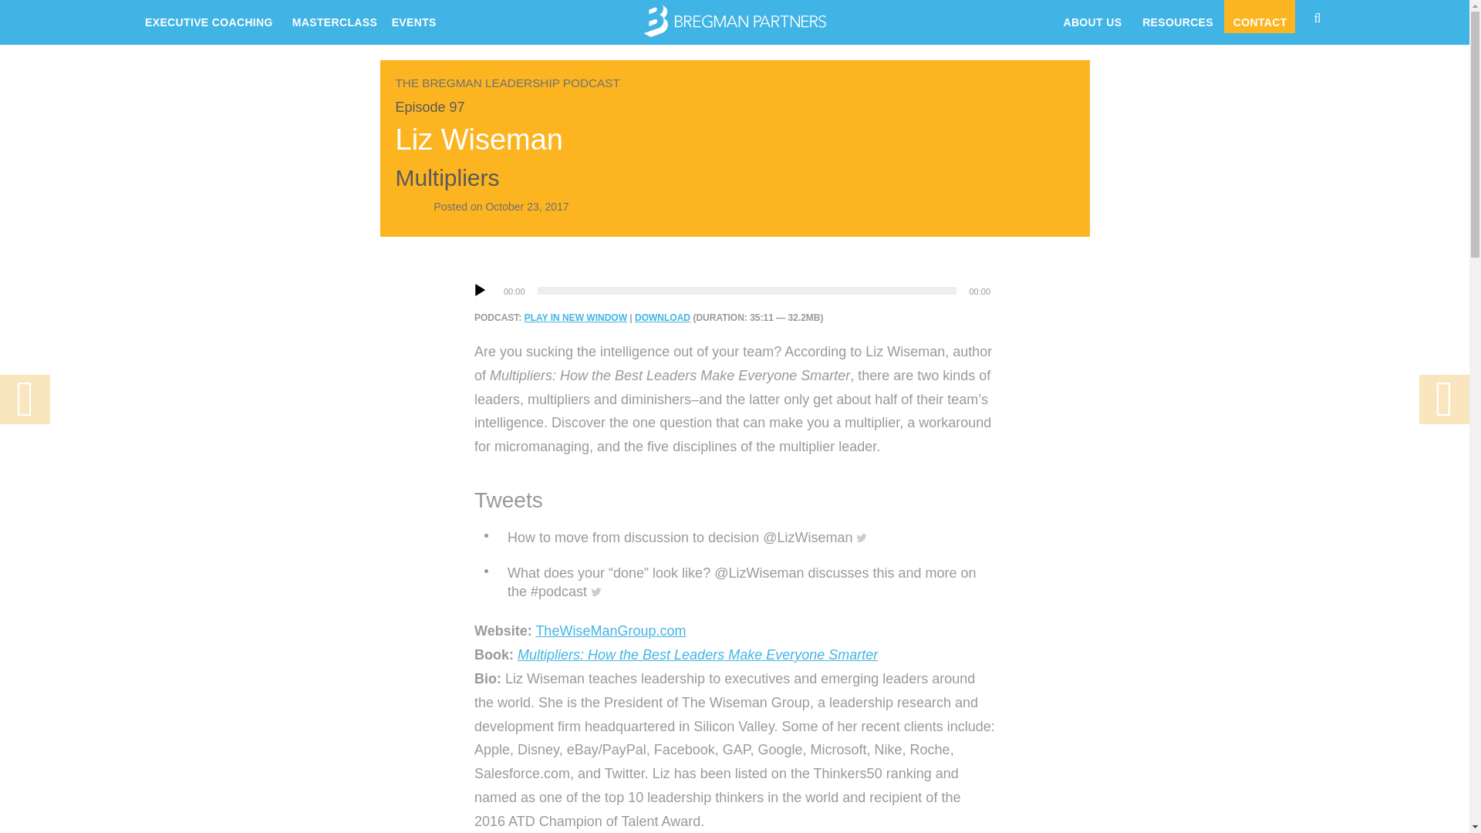  What do you see at coordinates (480, 290) in the screenshot?
I see `Play` at bounding box center [480, 290].